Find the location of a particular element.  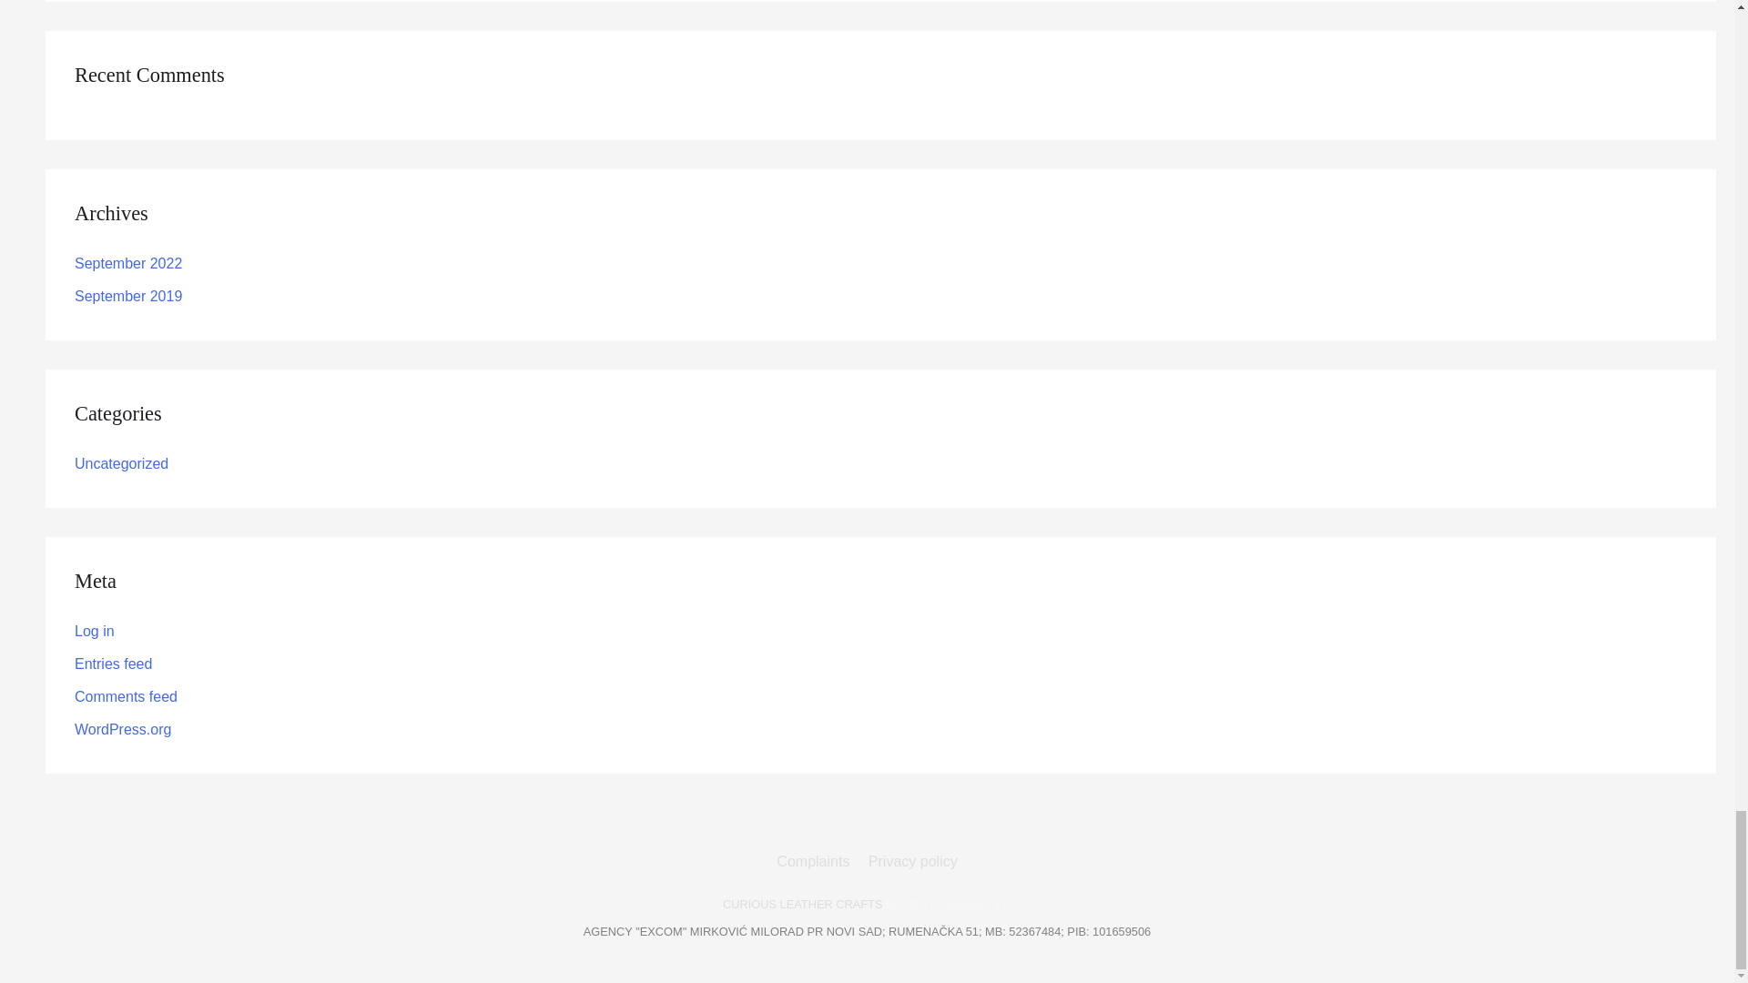

Uncategorized is located at coordinates (121, 464).